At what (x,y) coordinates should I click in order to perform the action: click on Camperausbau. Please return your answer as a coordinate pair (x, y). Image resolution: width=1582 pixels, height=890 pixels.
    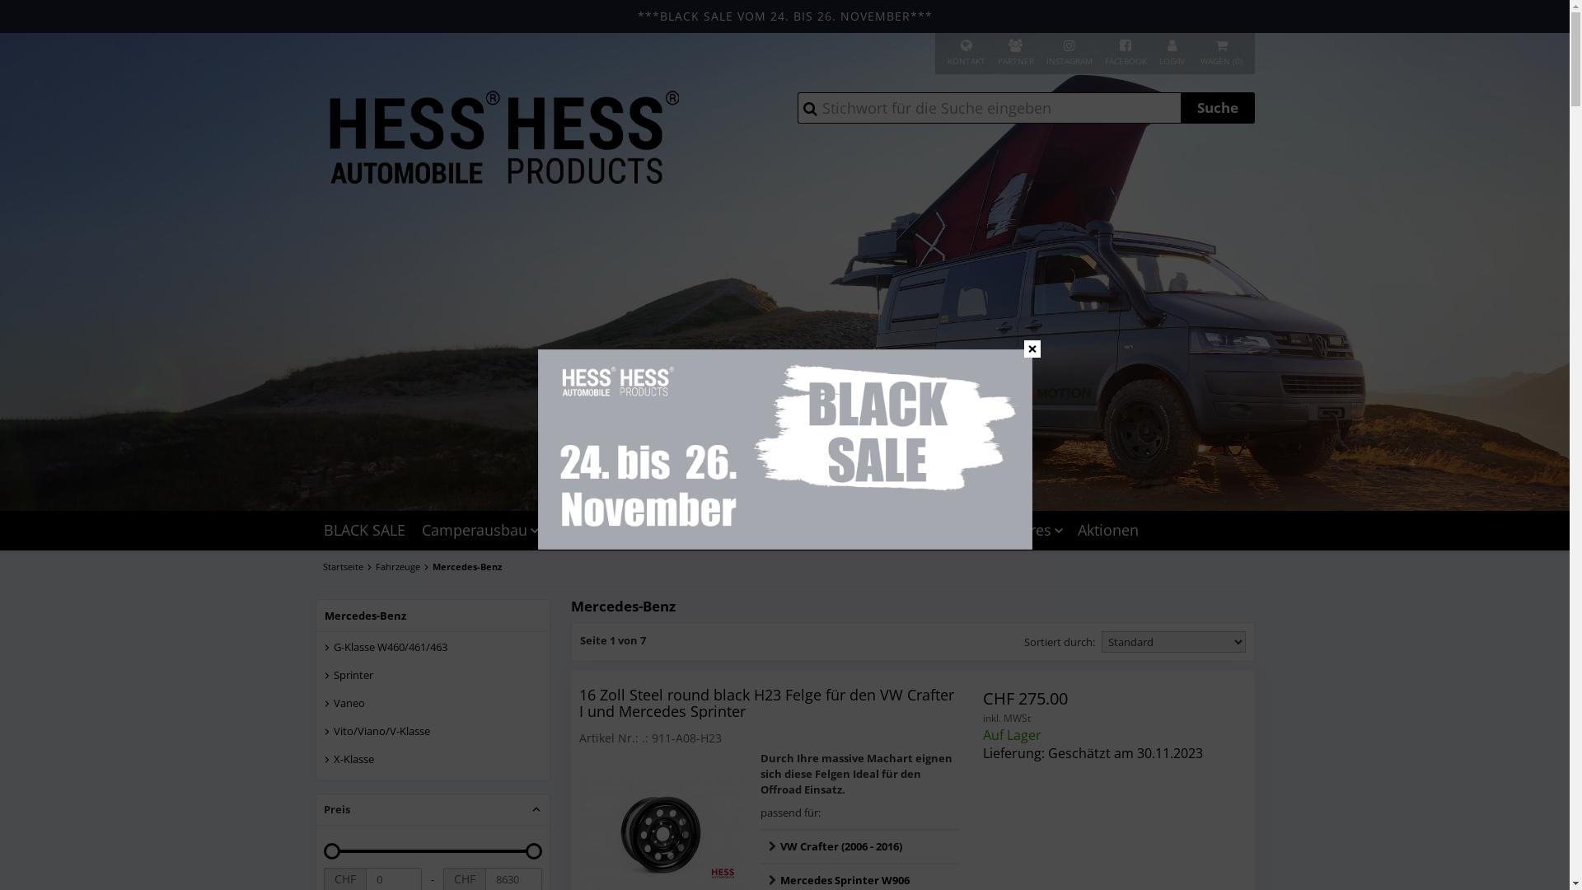
    Looking at the image, I should click on (480, 531).